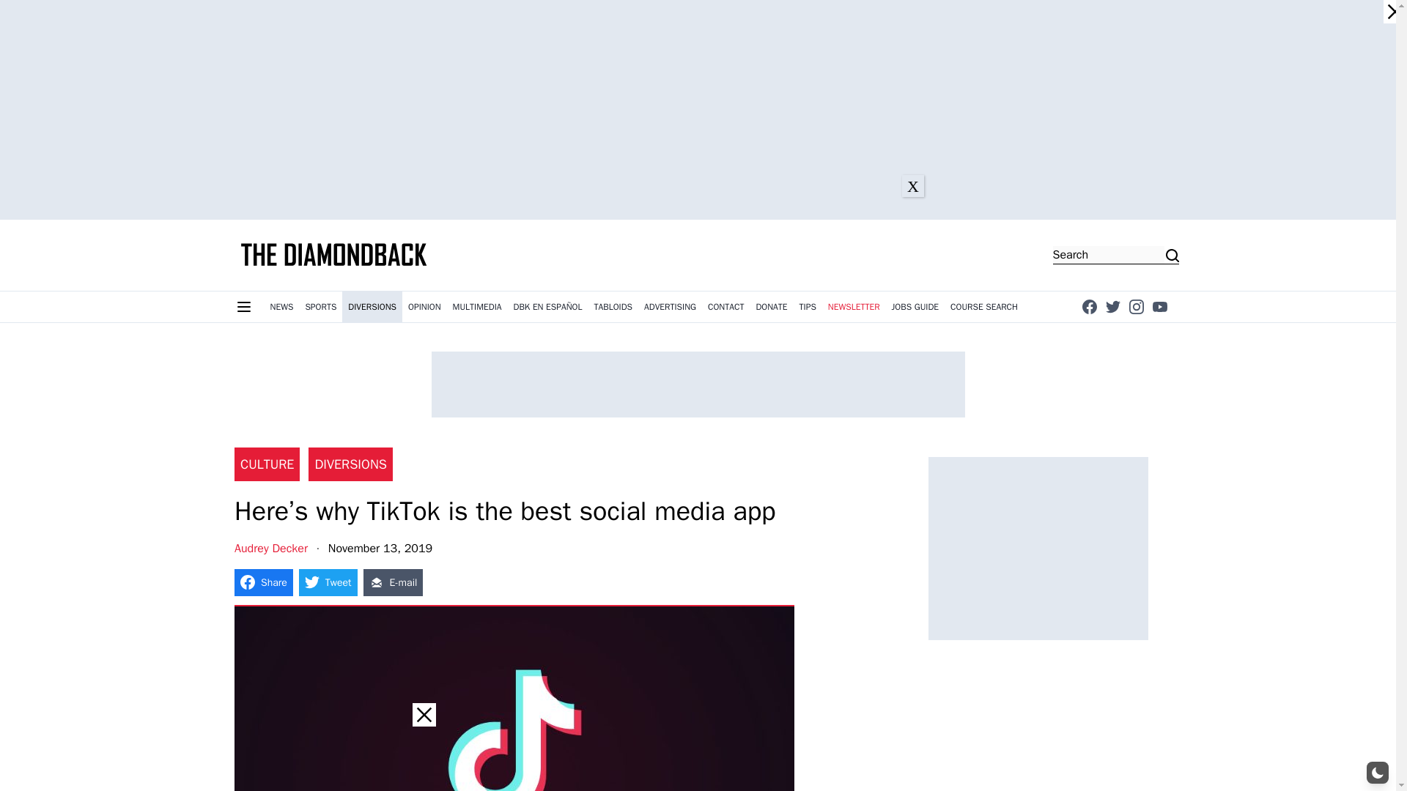 The width and height of the screenshot is (1407, 791). Describe the element at coordinates (808, 306) in the screenshot. I see `TIPS` at that location.